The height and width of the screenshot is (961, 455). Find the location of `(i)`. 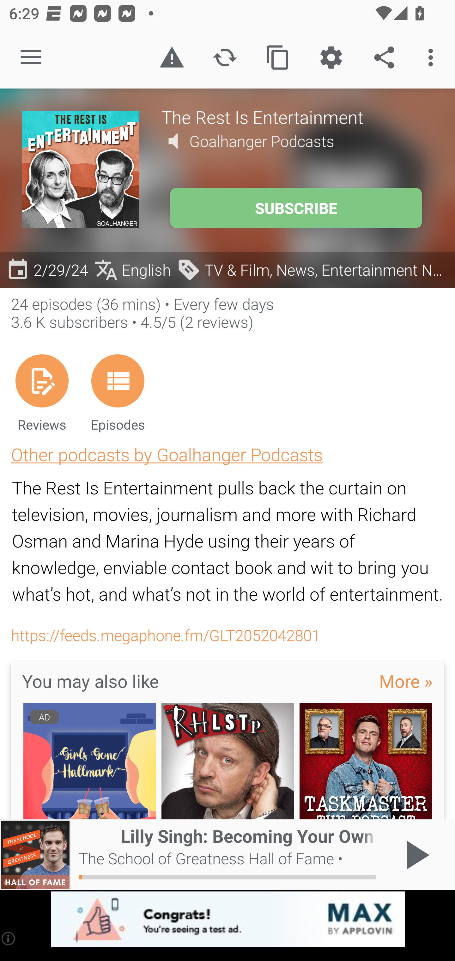

(i) is located at coordinates (9, 938).